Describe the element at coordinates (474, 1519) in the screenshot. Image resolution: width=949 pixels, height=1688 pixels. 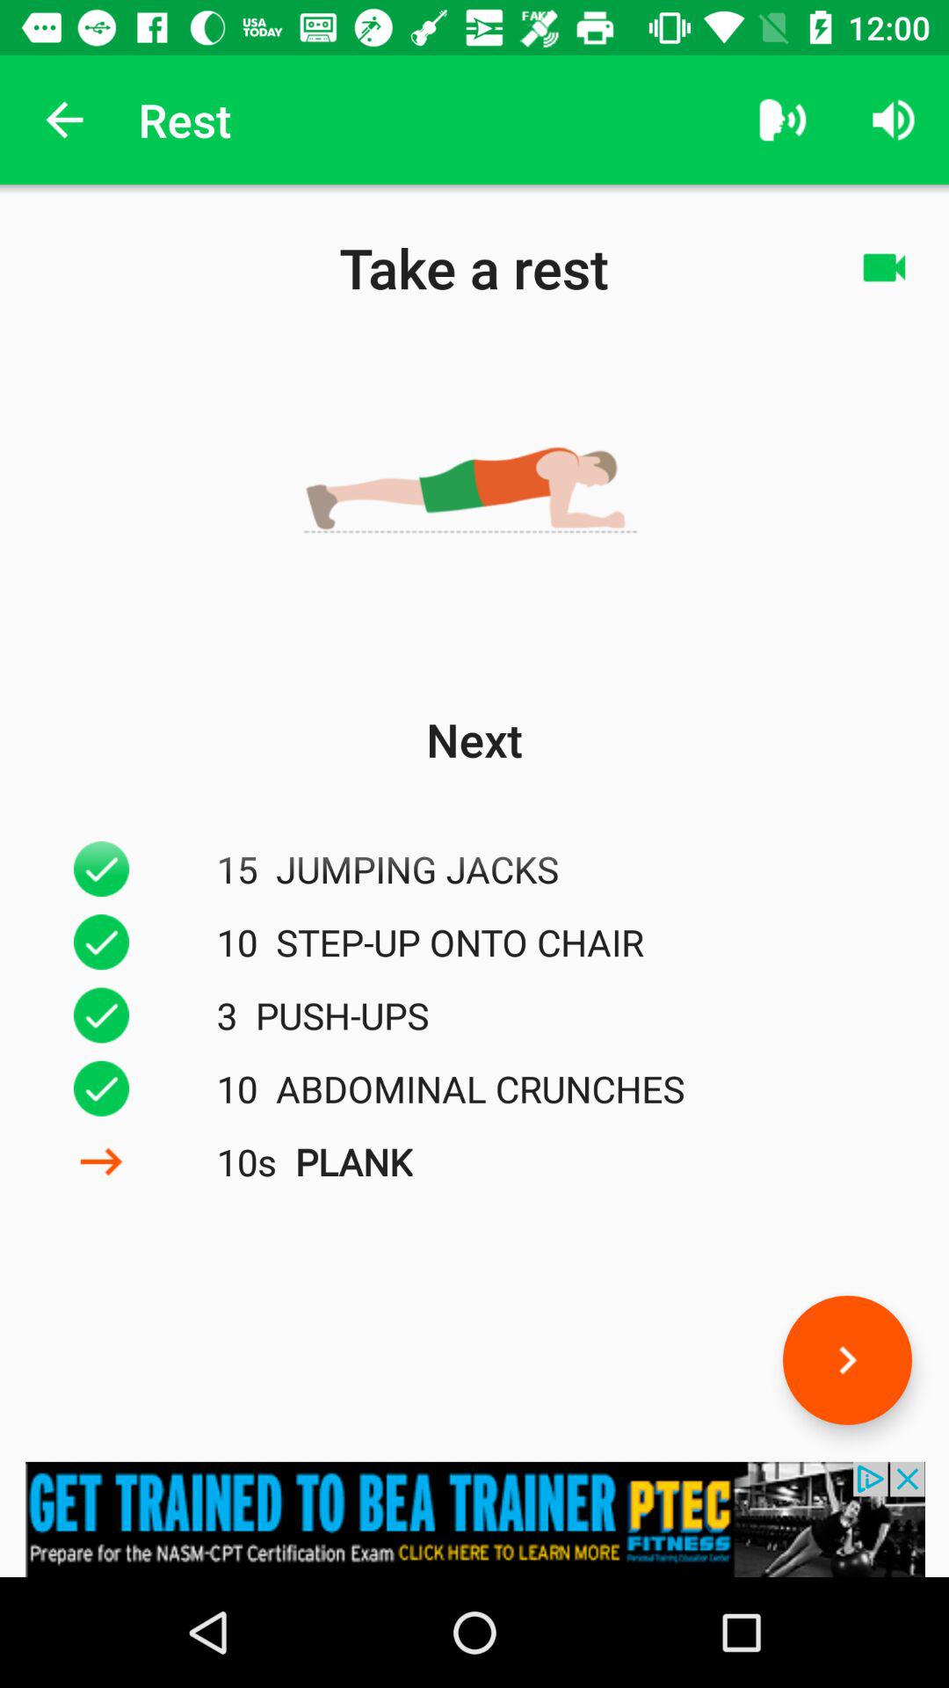
I see `opens up advertisement` at that location.